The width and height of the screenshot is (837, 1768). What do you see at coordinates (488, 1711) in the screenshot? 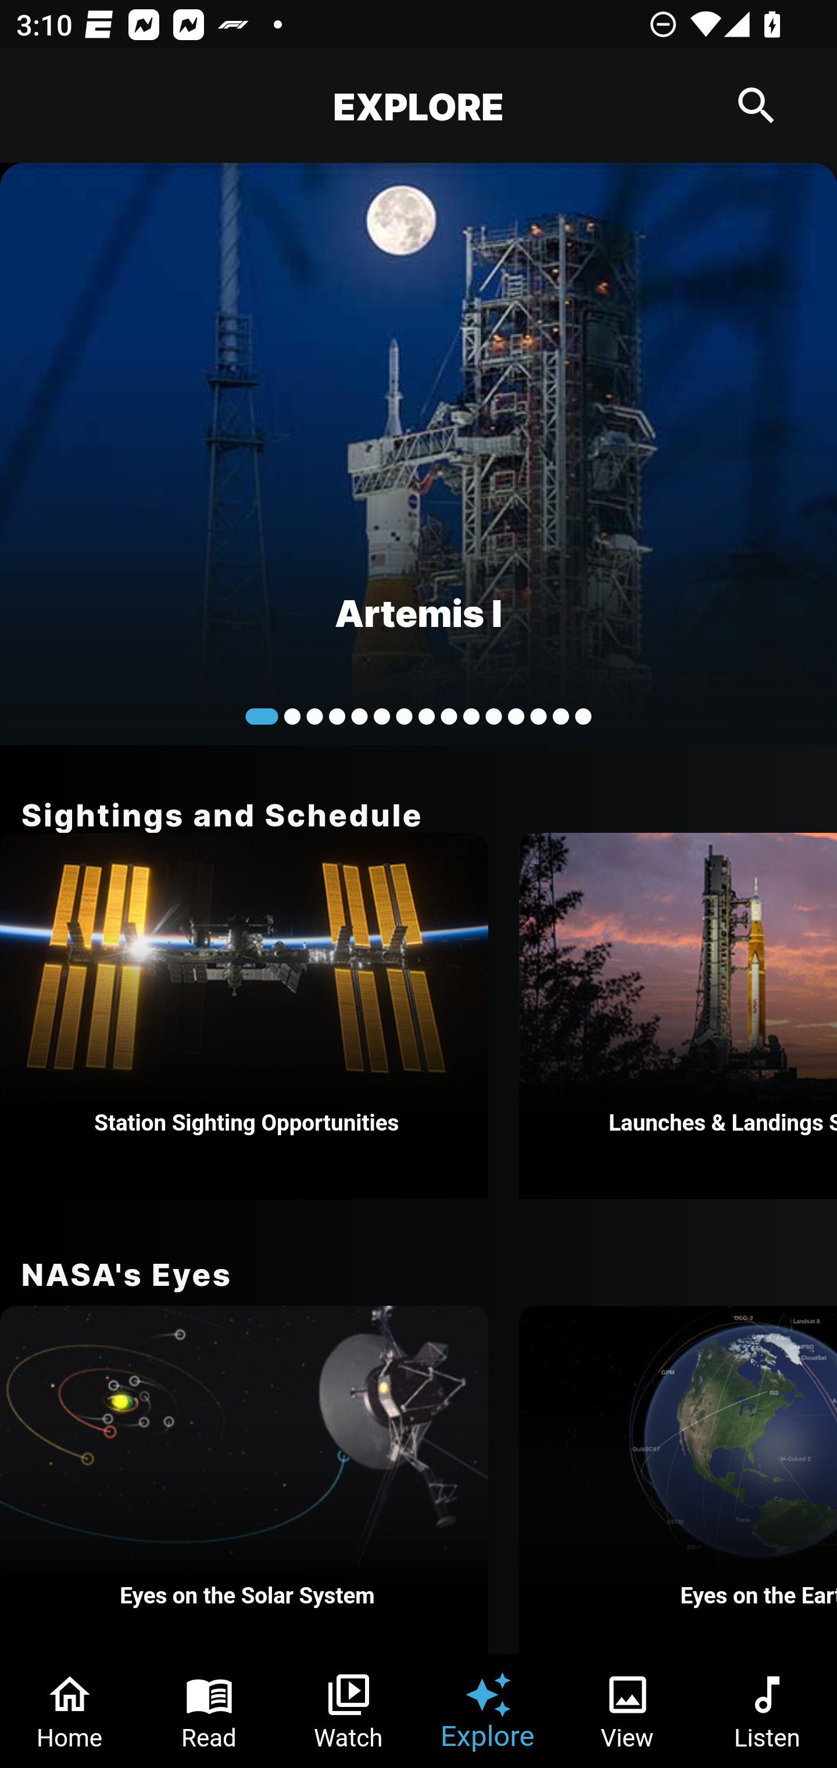
I see `Explore
Tab 4 of 6` at bounding box center [488, 1711].